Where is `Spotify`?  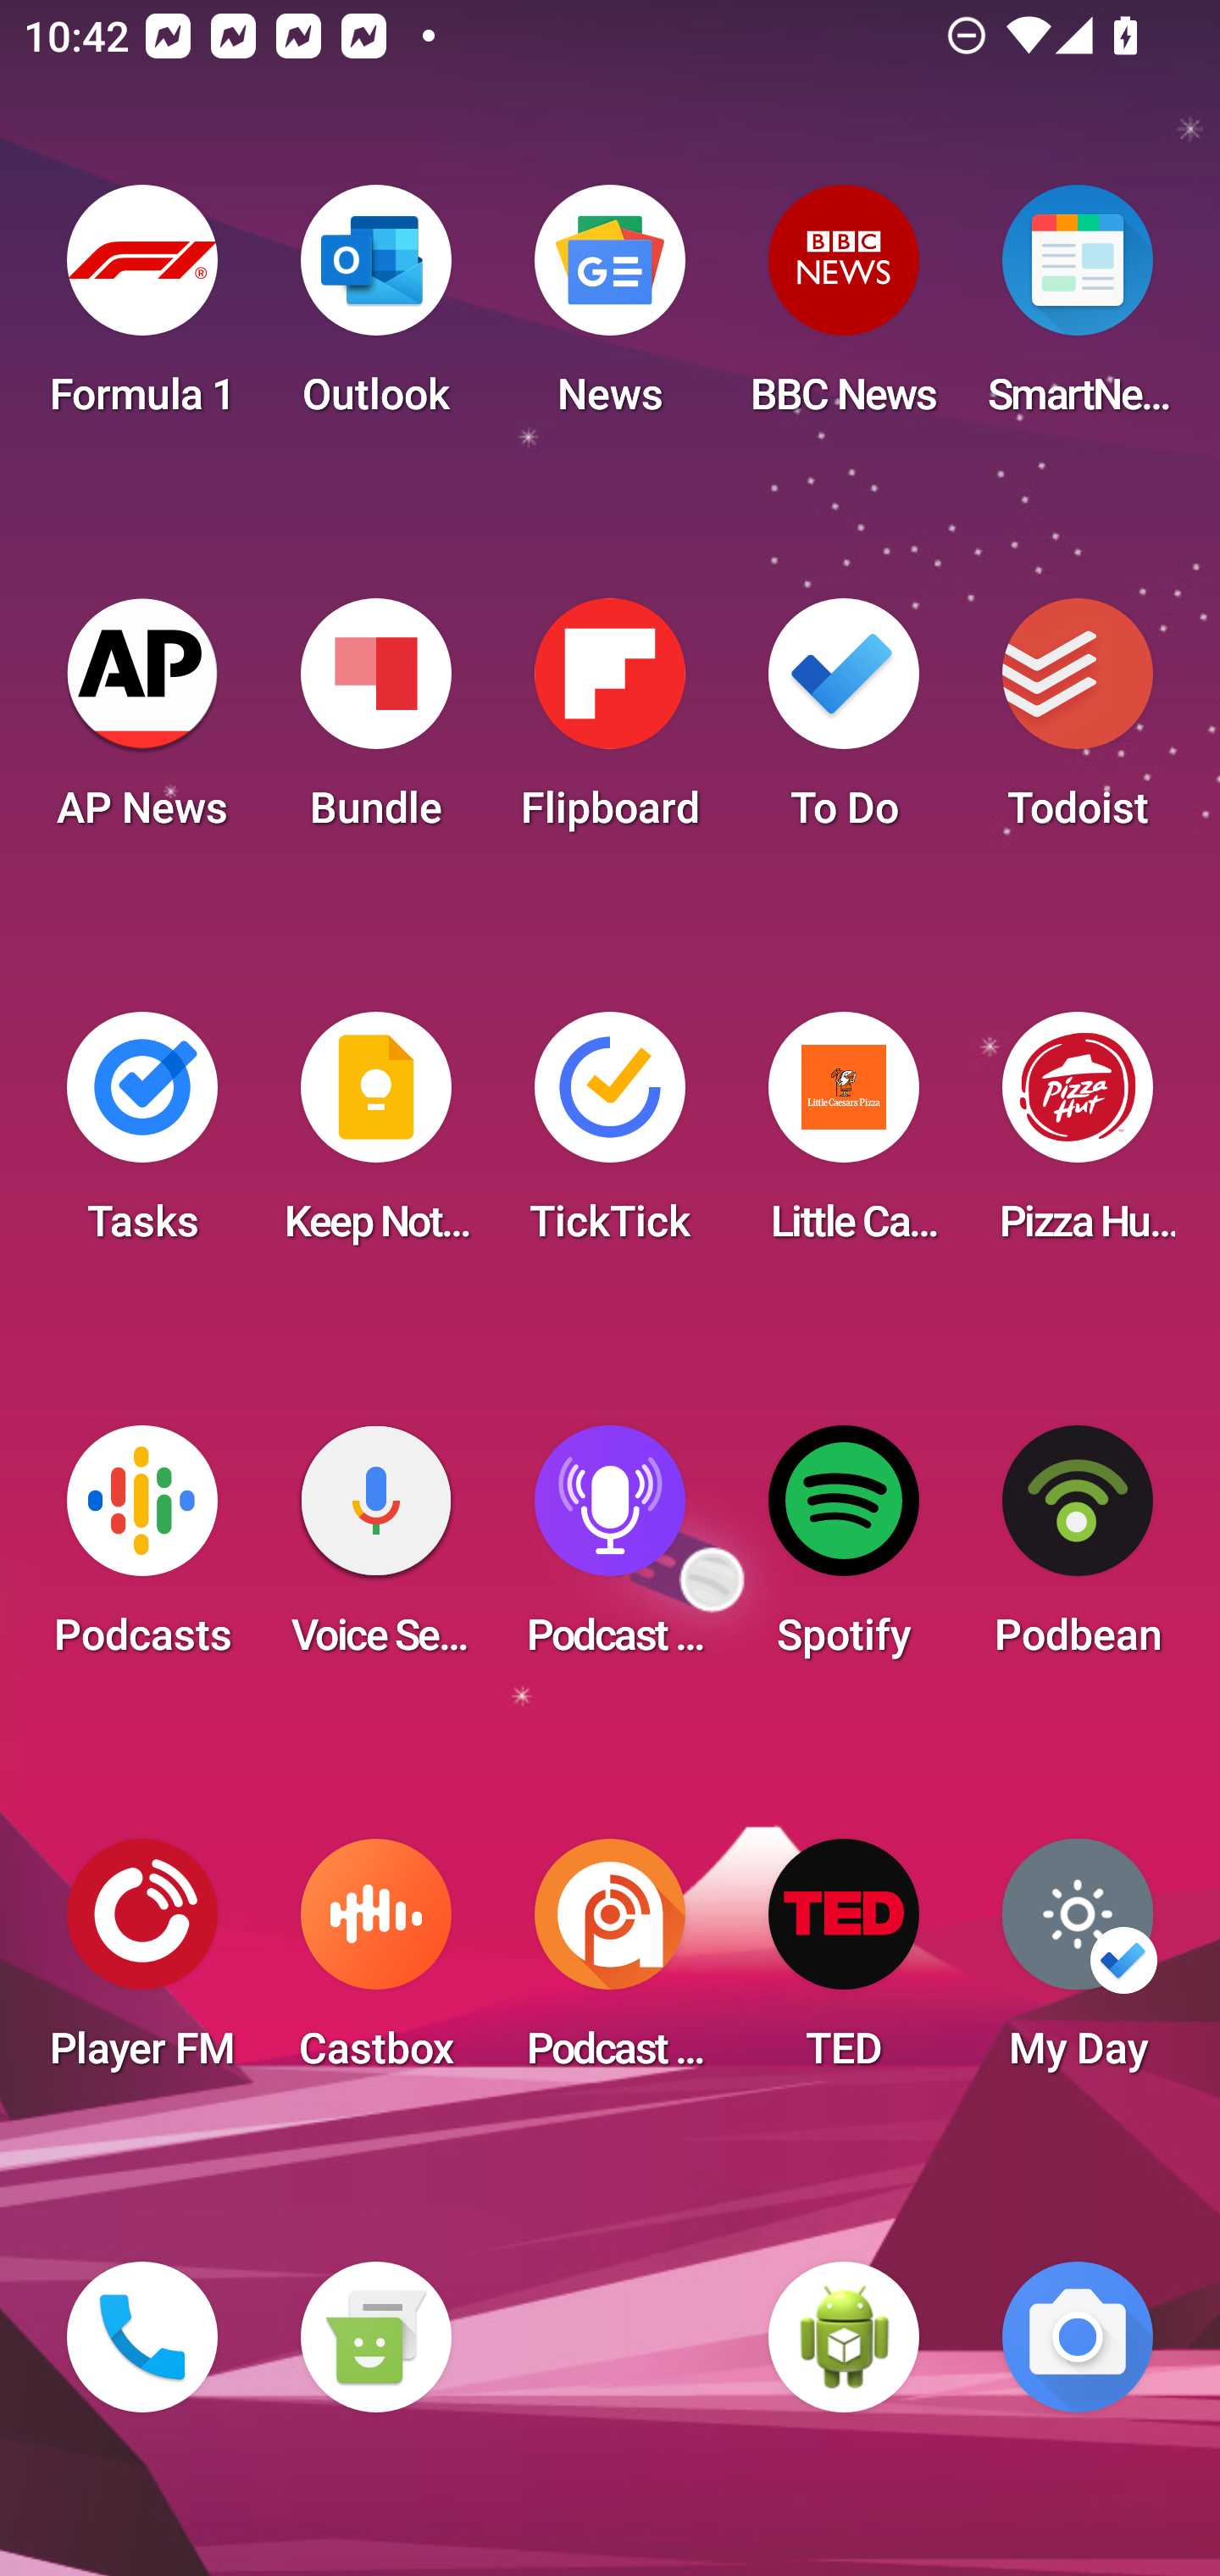 Spotify is located at coordinates (844, 1551).